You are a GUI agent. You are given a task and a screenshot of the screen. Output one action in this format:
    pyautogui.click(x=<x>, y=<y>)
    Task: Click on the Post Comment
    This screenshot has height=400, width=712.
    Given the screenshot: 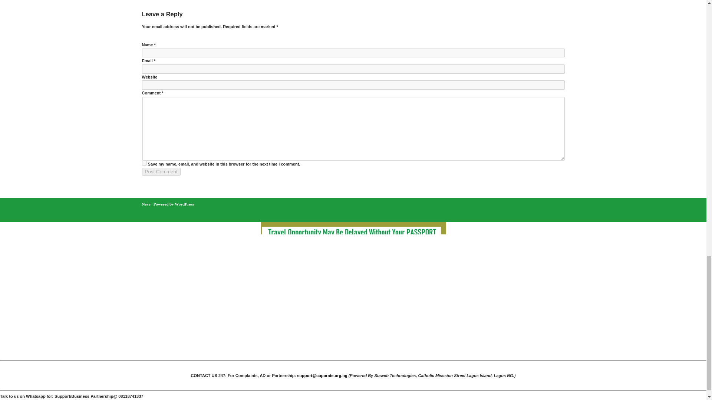 What is the action you would take?
    pyautogui.click(x=161, y=171)
    